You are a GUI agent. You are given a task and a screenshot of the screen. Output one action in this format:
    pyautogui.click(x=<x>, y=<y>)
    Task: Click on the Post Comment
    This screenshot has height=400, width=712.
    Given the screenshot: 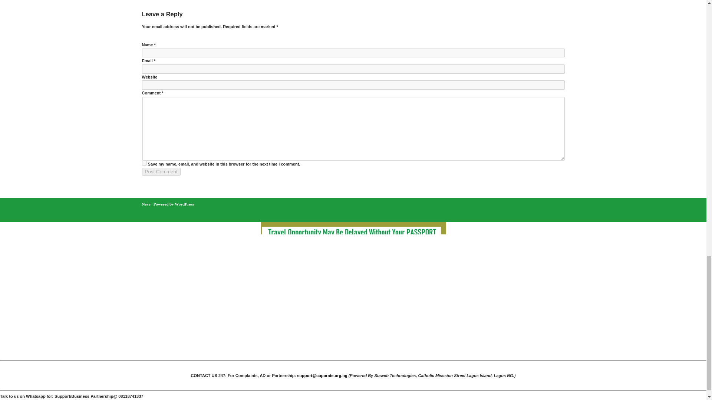 What is the action you would take?
    pyautogui.click(x=161, y=171)
    